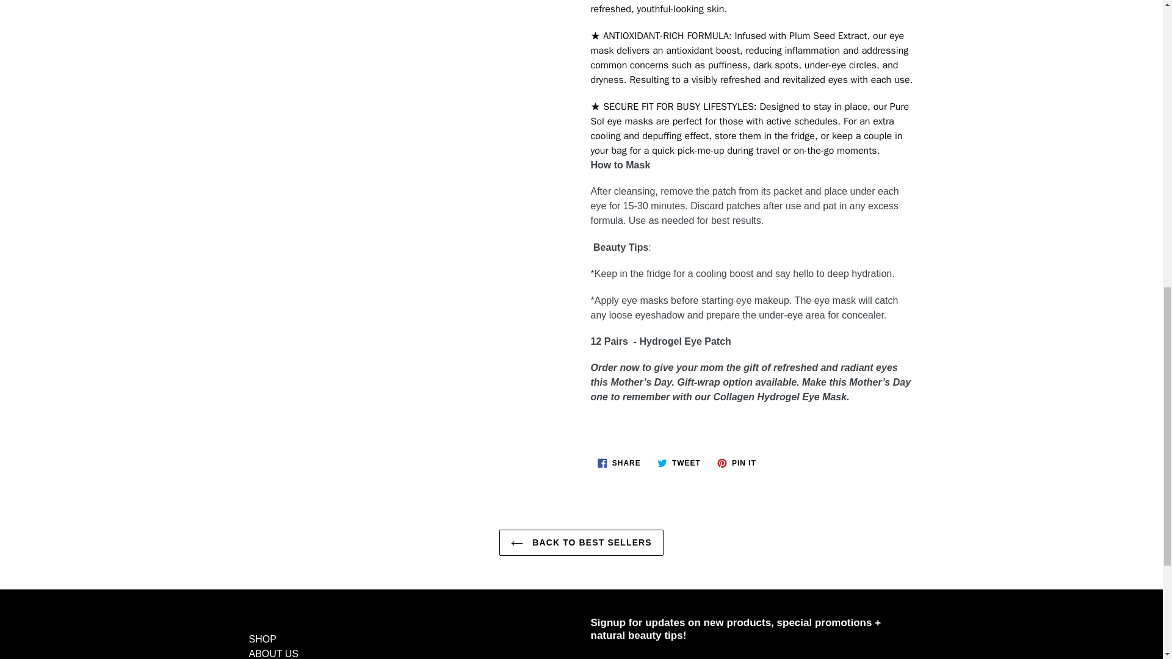 This screenshot has width=1172, height=659. What do you see at coordinates (581, 543) in the screenshot?
I see `BACK TO BEST SELLERS` at bounding box center [581, 543].